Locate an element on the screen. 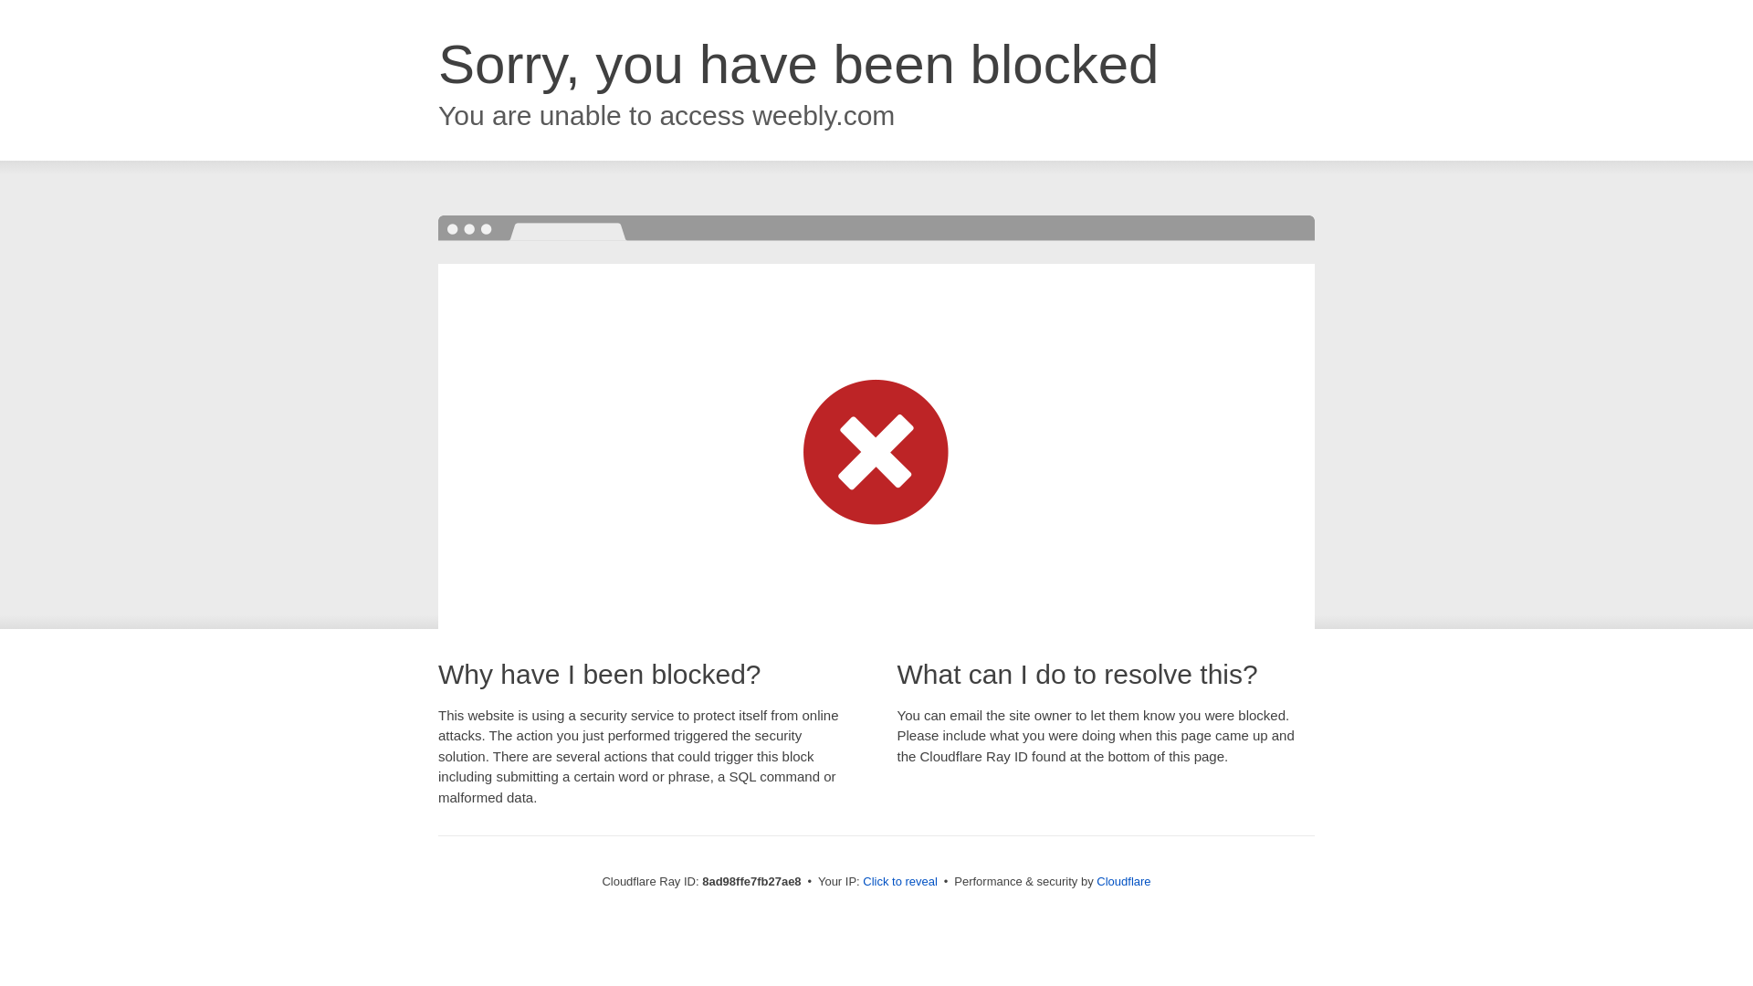 This screenshot has height=986, width=1753. Click to reveal is located at coordinates (900, 882).